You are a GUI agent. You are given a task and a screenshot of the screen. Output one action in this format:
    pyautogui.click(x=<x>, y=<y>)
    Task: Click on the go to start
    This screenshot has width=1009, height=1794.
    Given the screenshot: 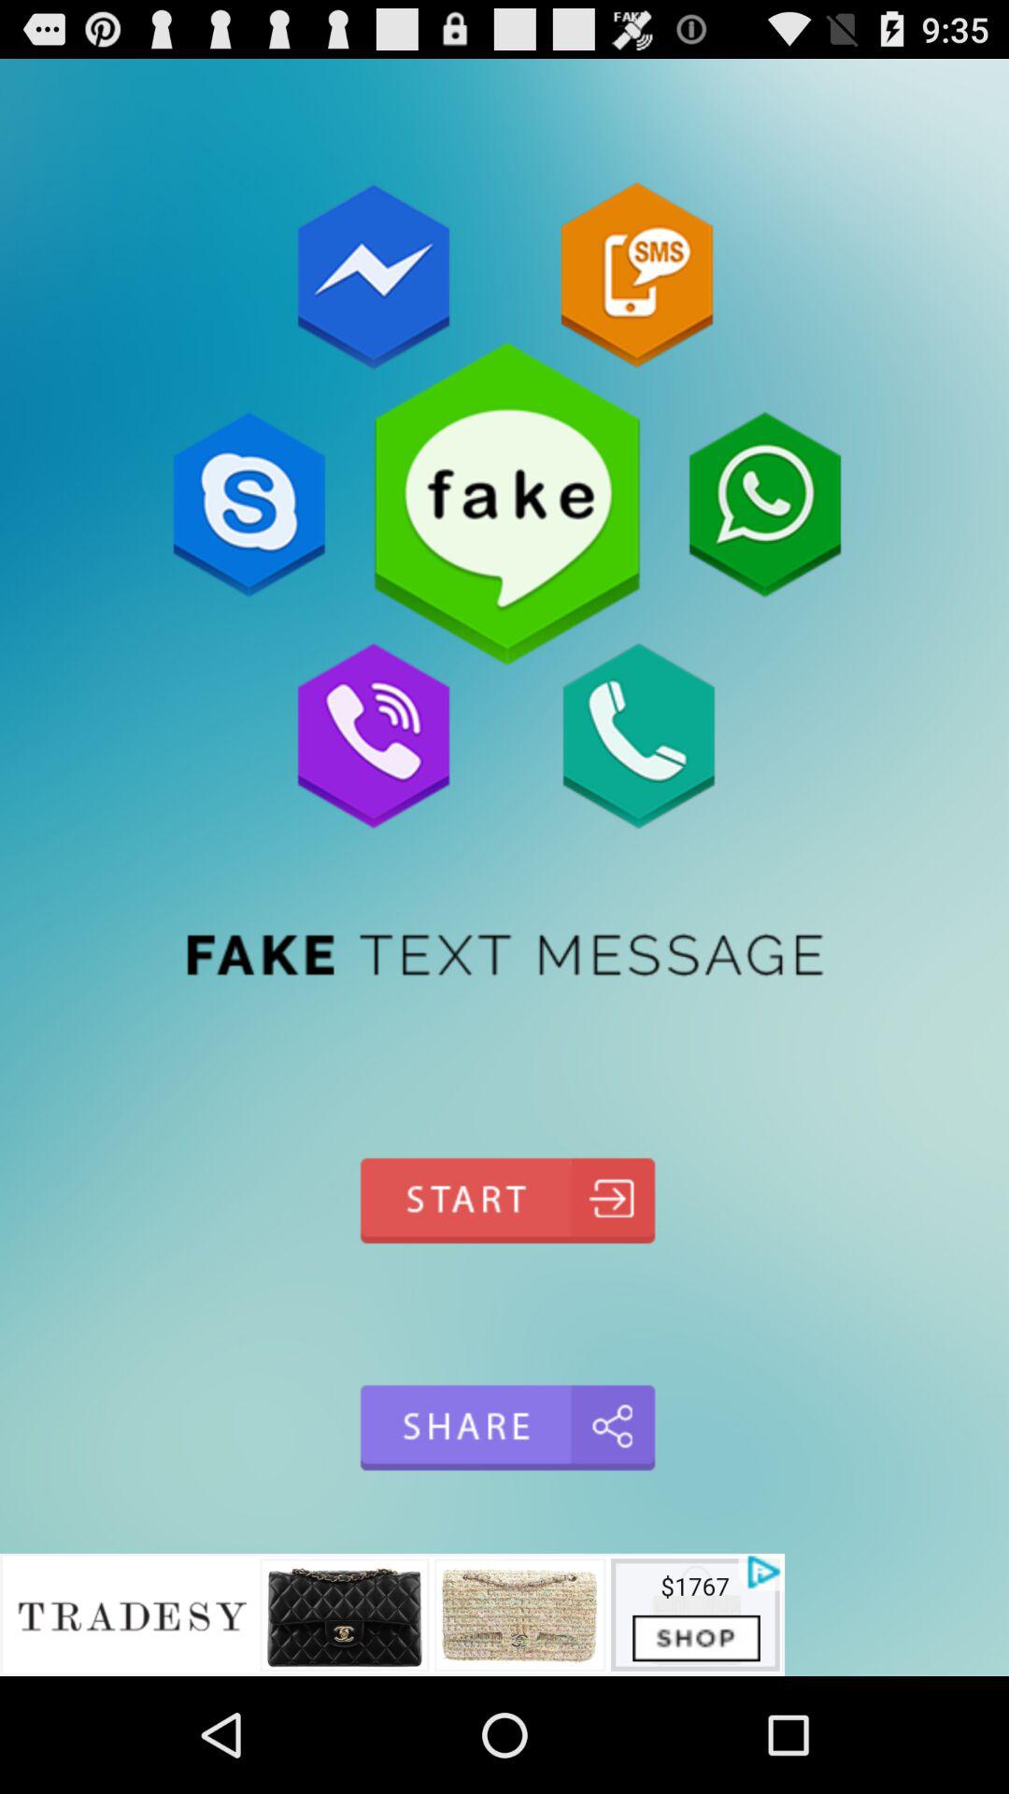 What is the action you would take?
    pyautogui.click(x=504, y=1200)
    